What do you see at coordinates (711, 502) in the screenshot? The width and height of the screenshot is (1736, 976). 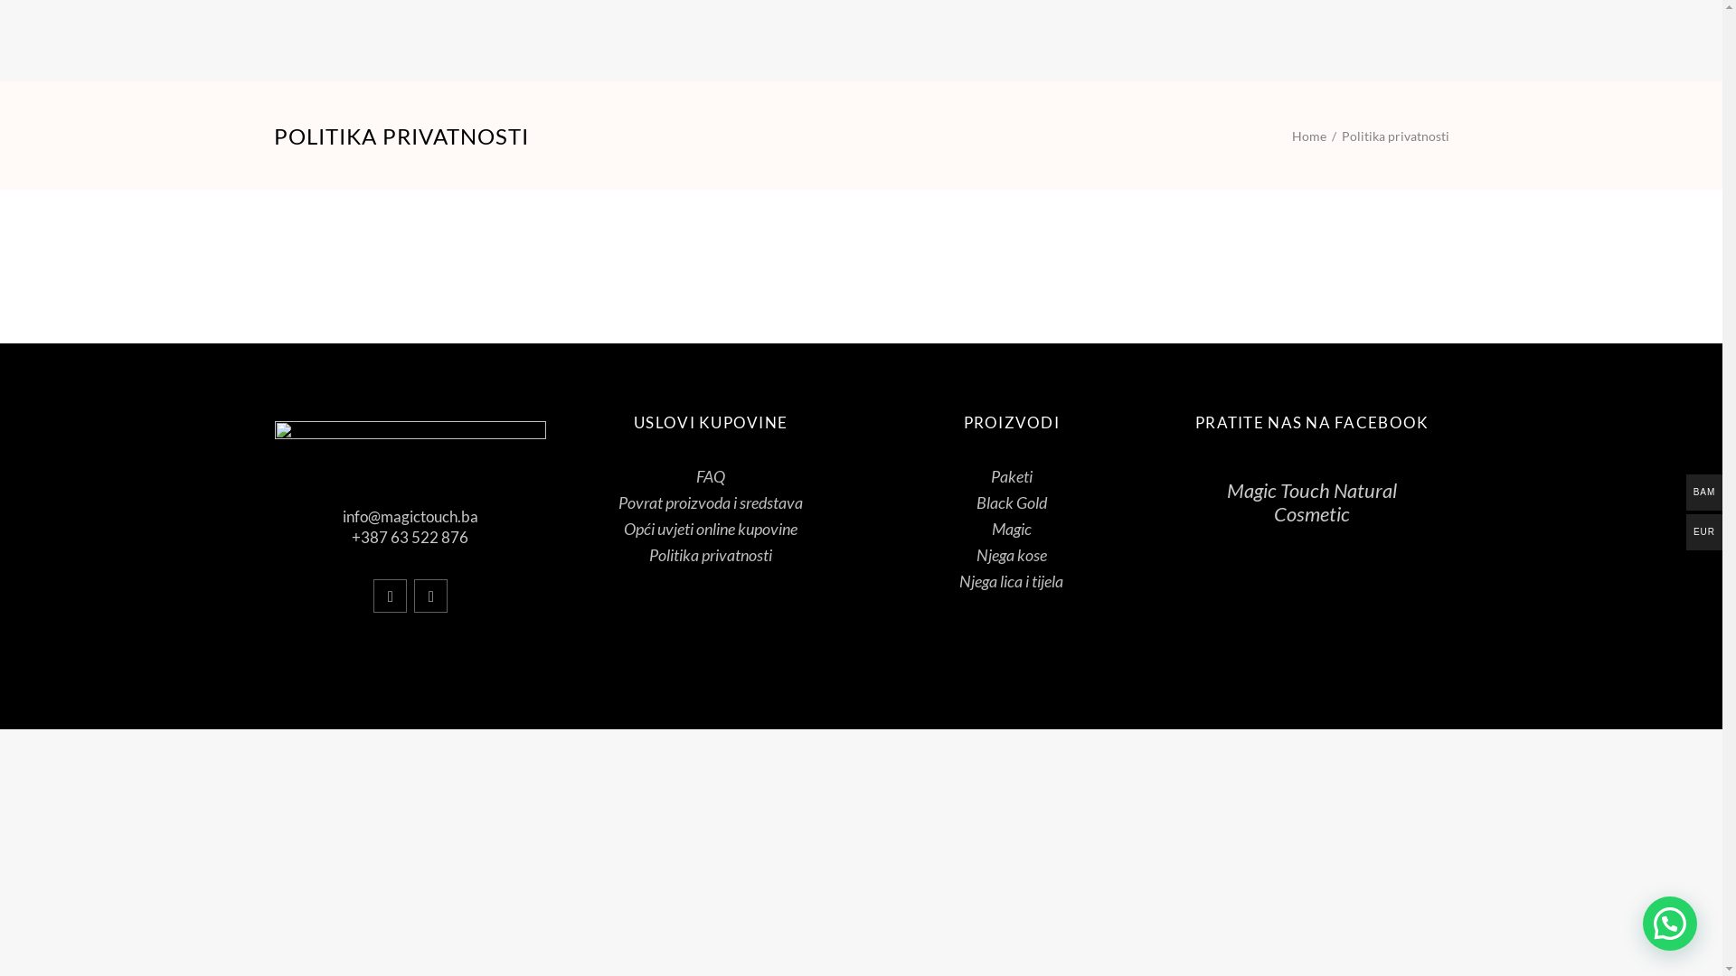 I see `Povrat proizvoda i sredstava` at bounding box center [711, 502].